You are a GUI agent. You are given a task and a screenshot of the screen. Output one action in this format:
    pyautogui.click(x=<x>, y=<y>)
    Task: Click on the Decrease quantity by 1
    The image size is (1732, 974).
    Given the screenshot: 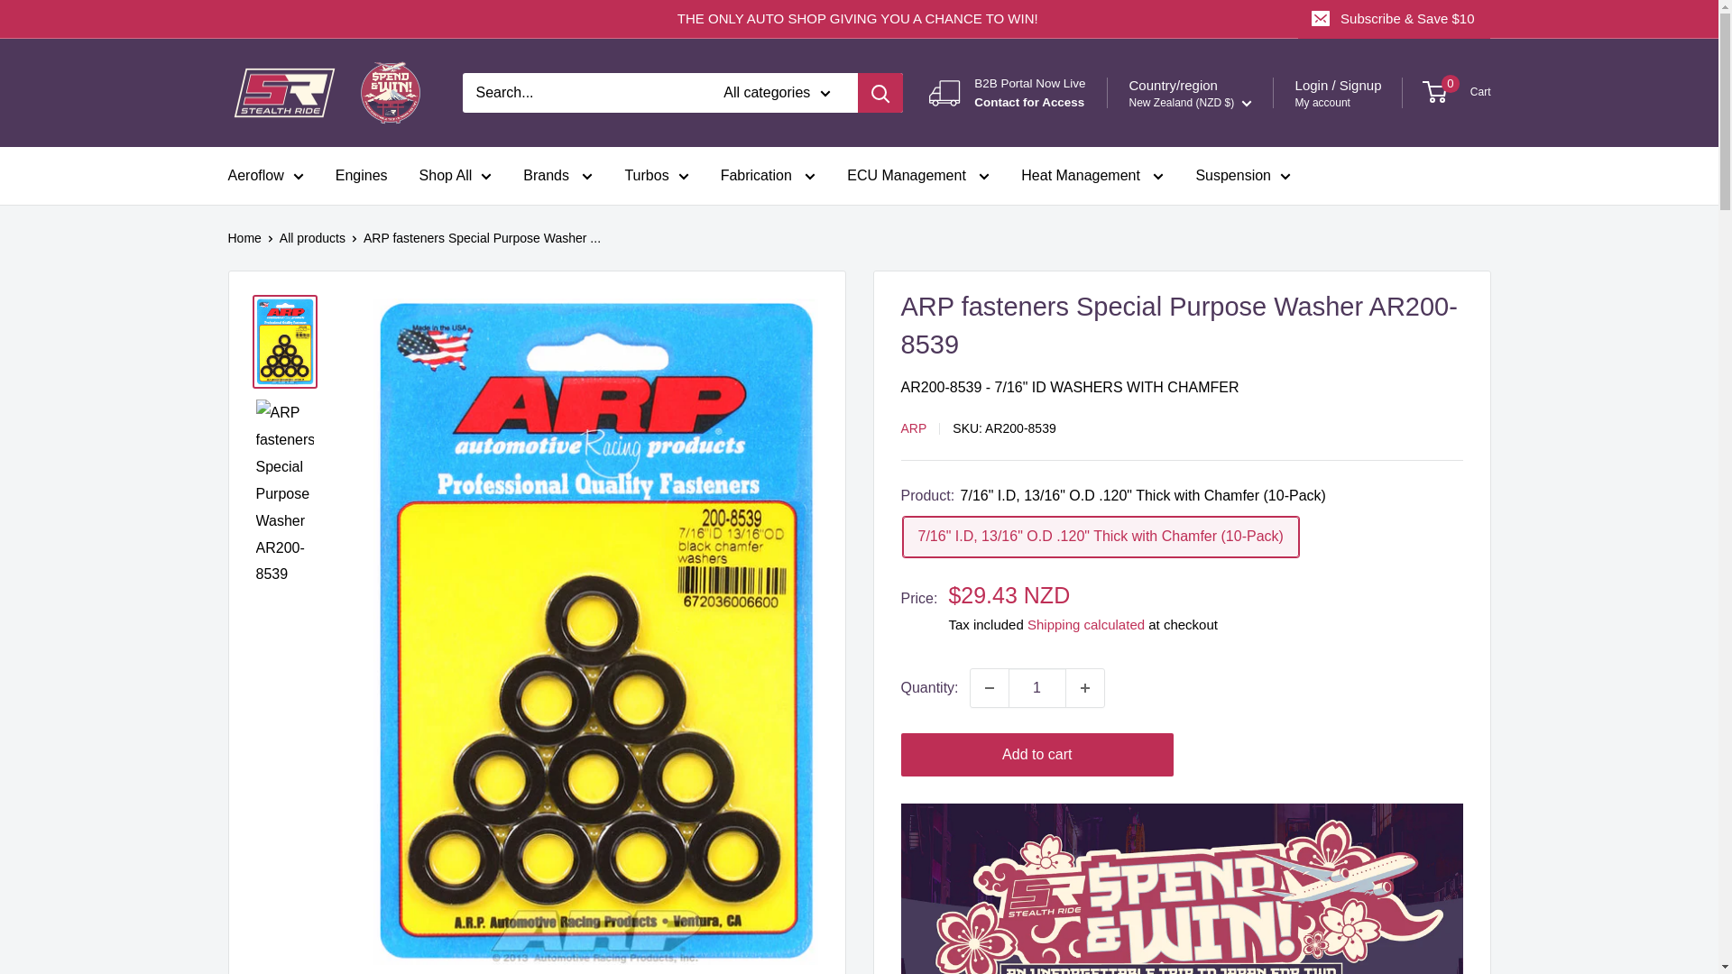 What is the action you would take?
    pyautogui.click(x=989, y=687)
    